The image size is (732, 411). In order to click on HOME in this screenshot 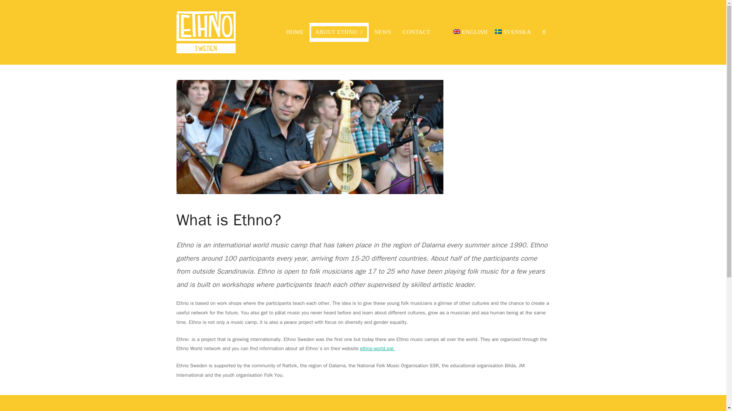, I will do `click(295, 32)`.